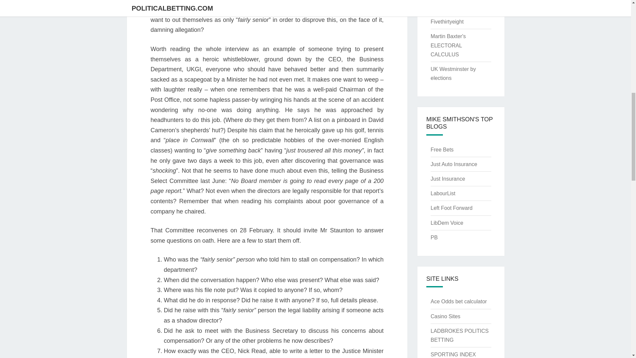  I want to click on Martin Baxter's ELECTORAL CALCULUS, so click(448, 45).